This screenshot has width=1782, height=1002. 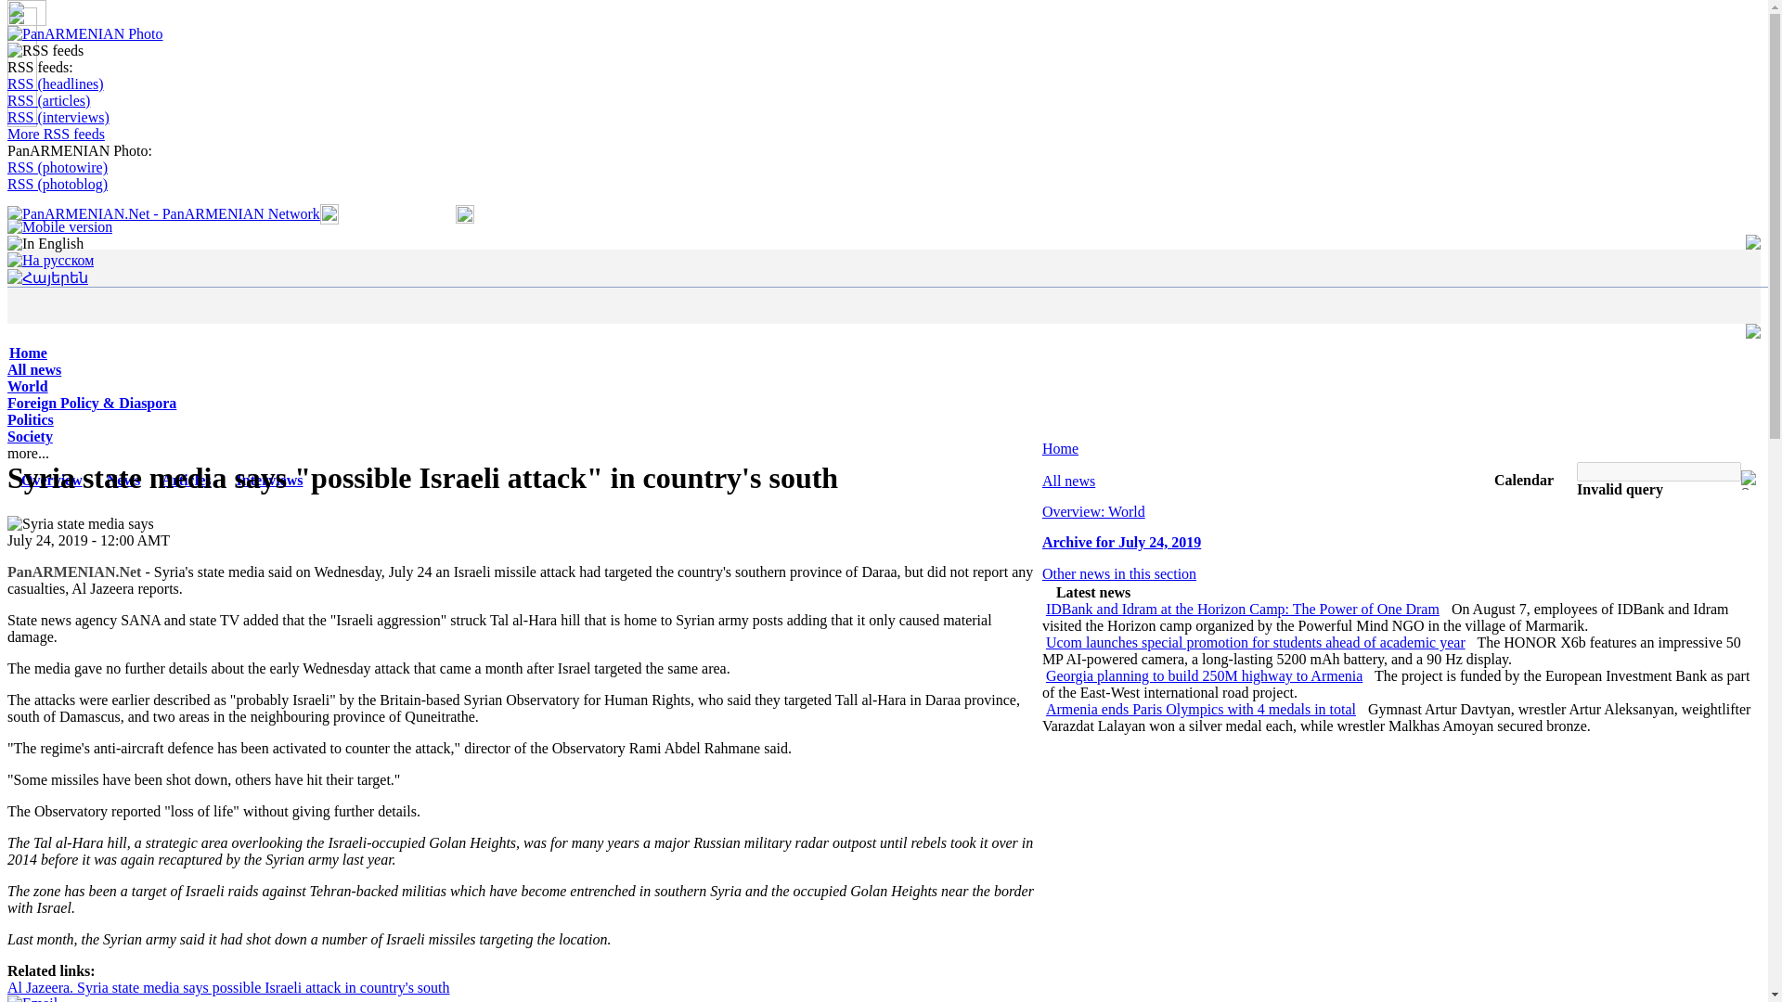 I want to click on more..., so click(x=32, y=453).